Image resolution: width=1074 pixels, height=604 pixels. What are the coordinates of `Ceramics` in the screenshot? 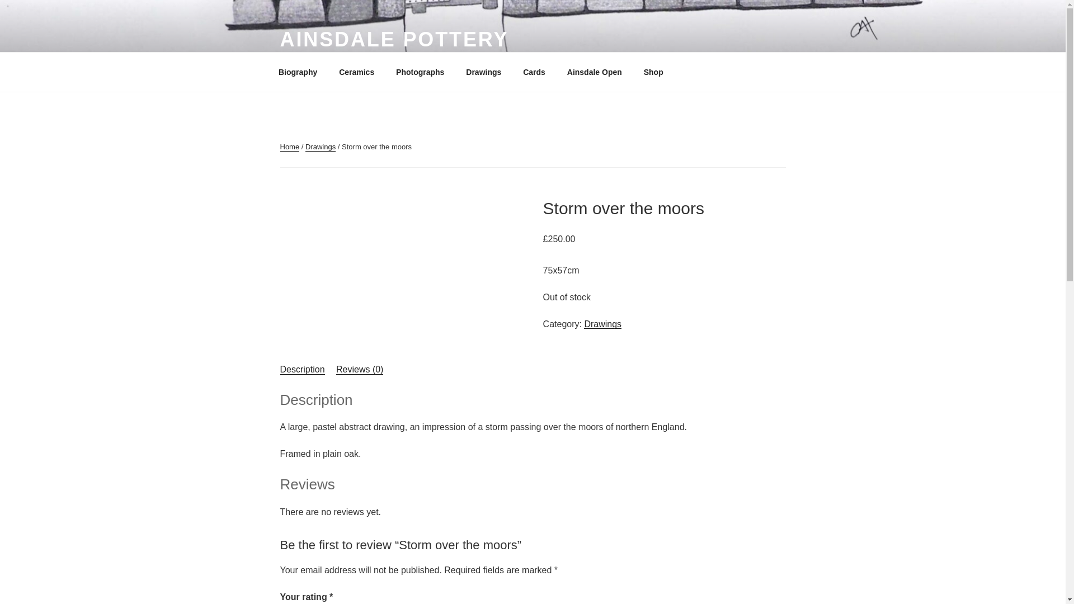 It's located at (357, 72).